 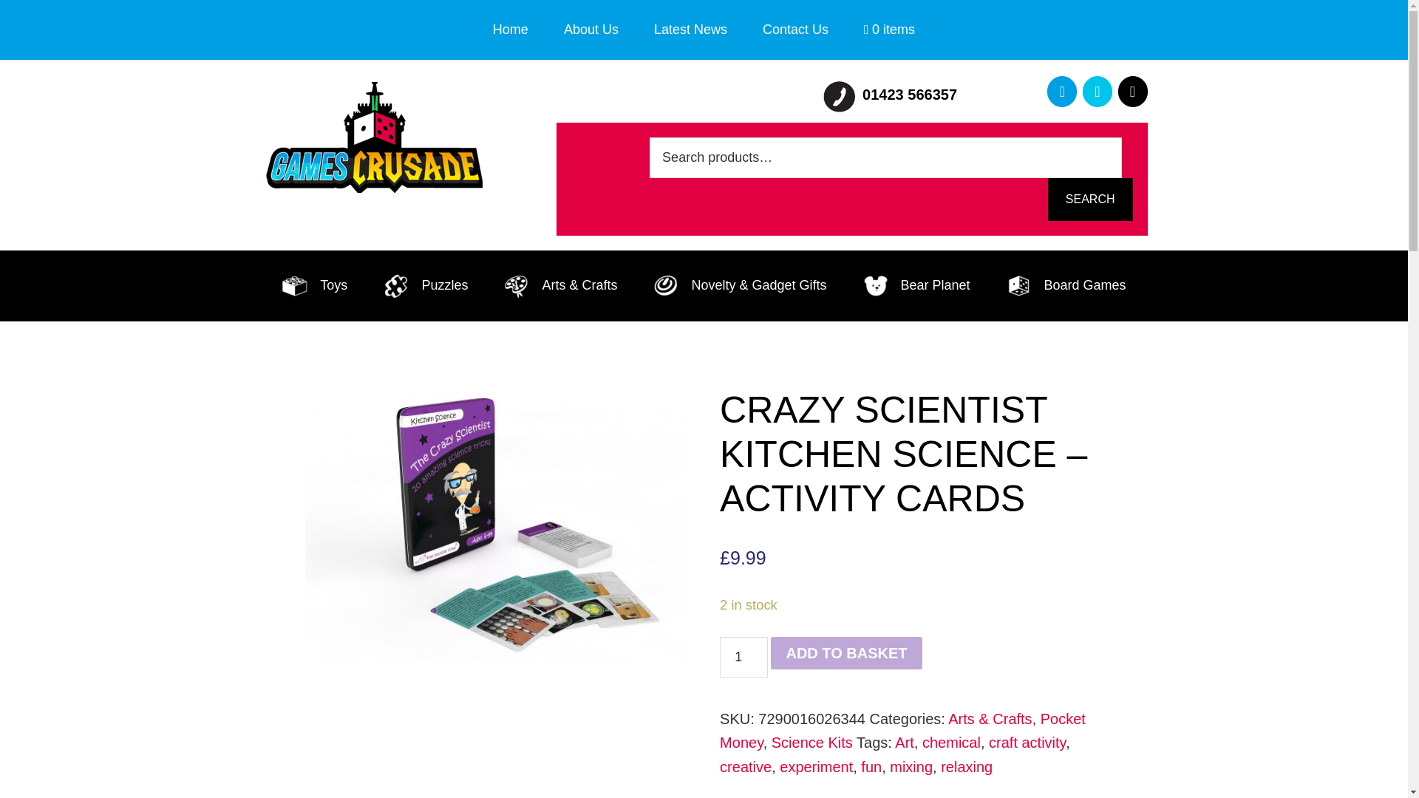 I want to click on Latest News, so click(x=690, y=30).